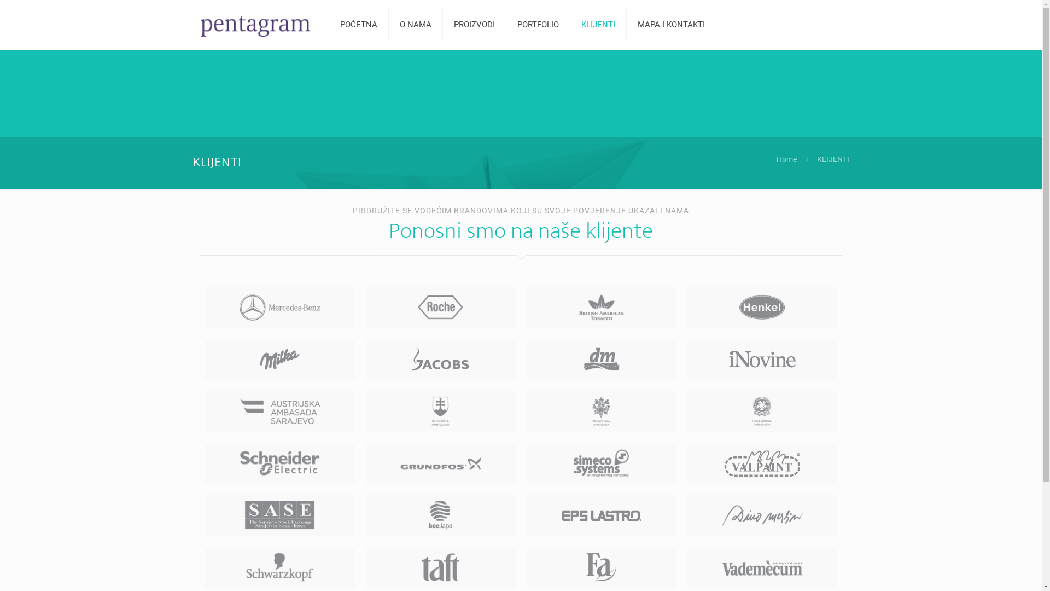 The height and width of the screenshot is (591, 1050). What do you see at coordinates (786, 159) in the screenshot?
I see `Home` at bounding box center [786, 159].